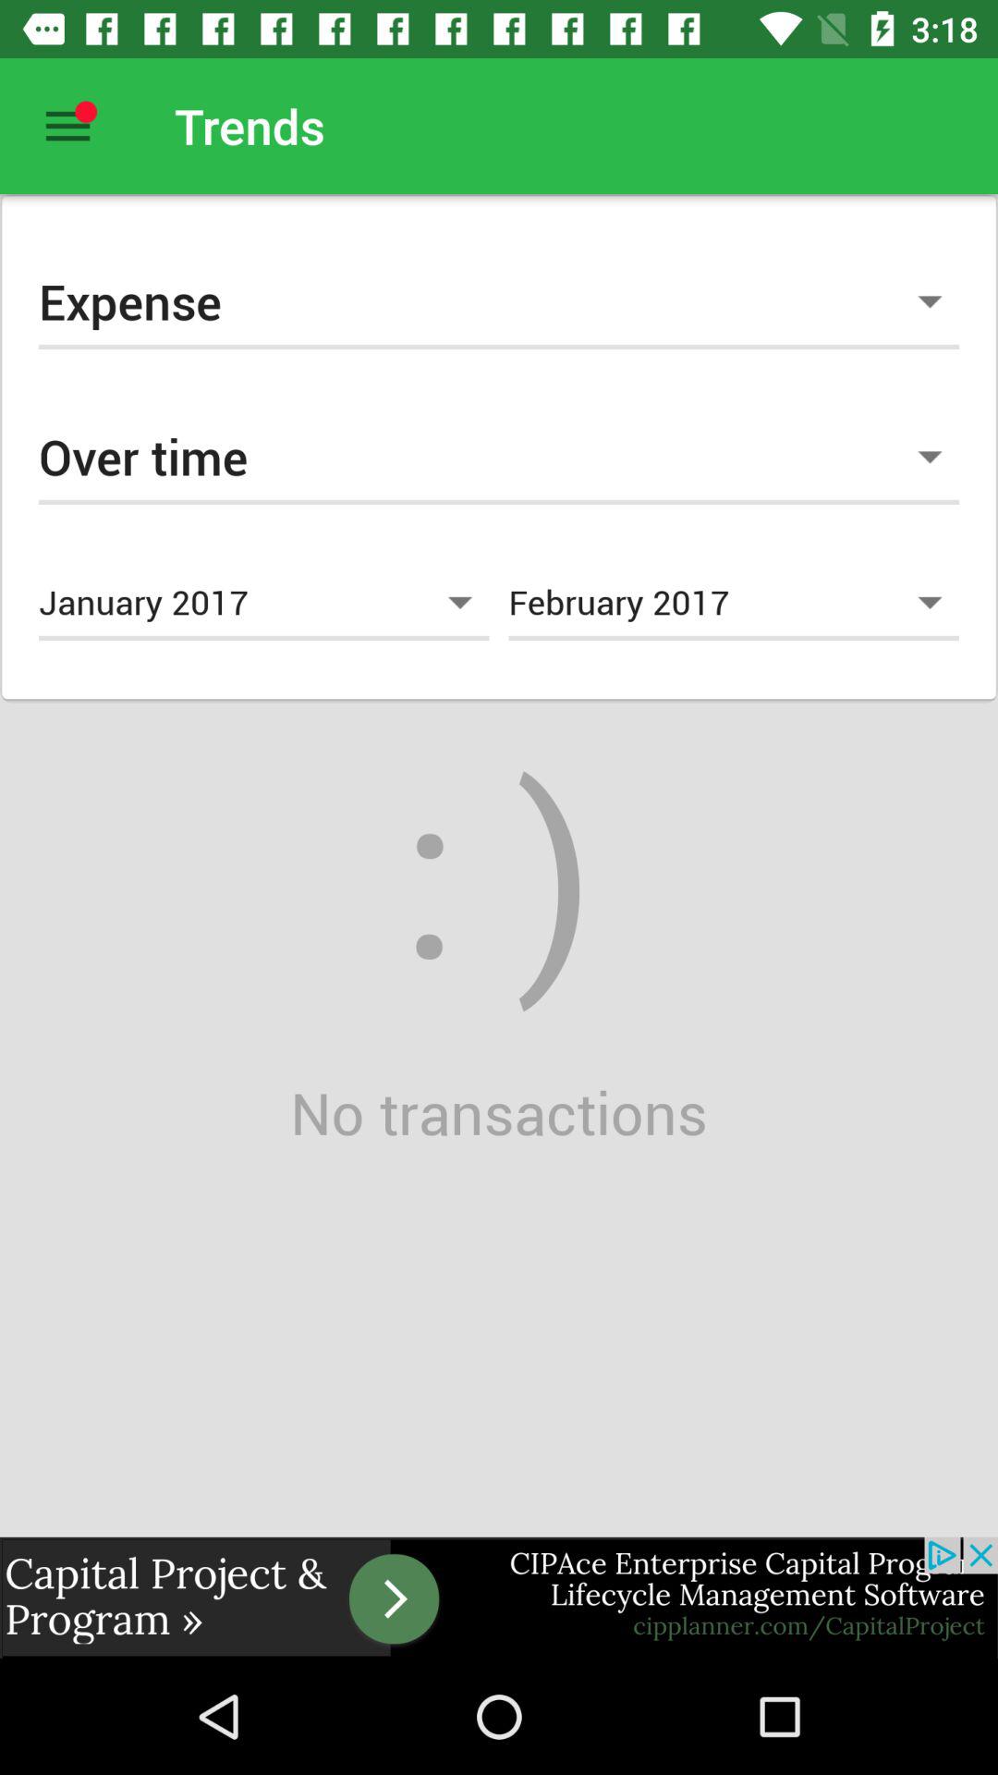  I want to click on click for options, so click(68, 126).